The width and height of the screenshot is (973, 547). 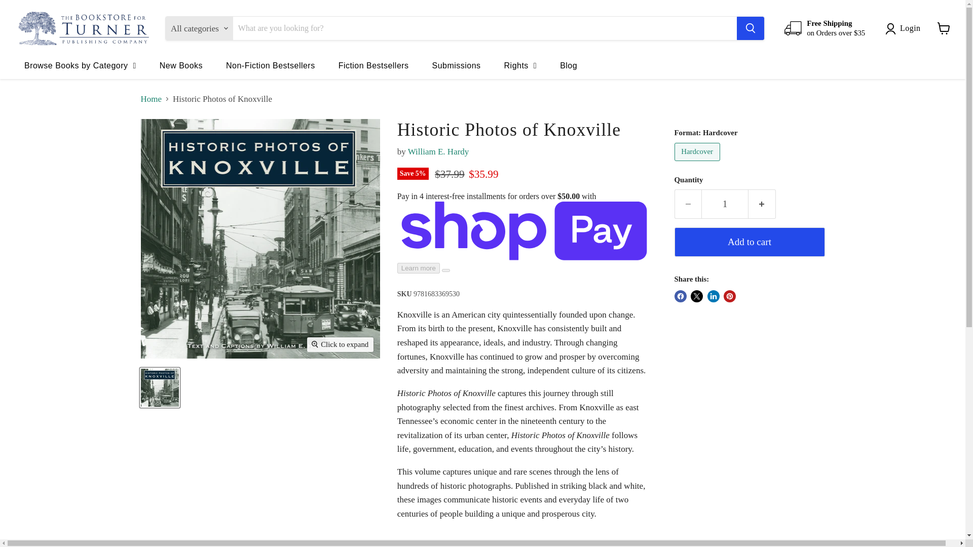 What do you see at coordinates (80, 65) in the screenshot?
I see `Browse Books by Category` at bounding box center [80, 65].